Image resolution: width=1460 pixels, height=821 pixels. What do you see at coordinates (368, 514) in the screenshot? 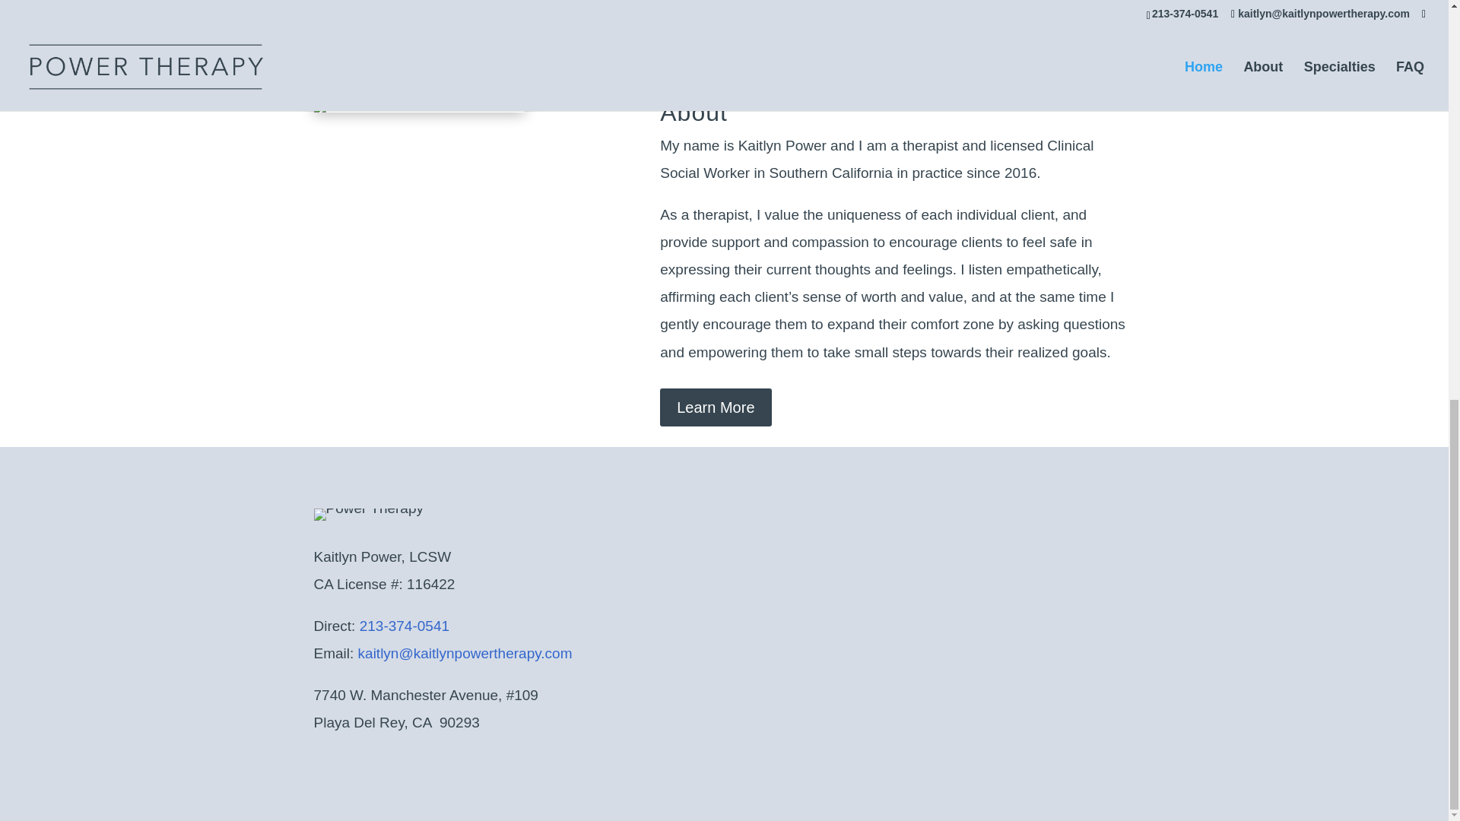
I see `Power Therapy` at bounding box center [368, 514].